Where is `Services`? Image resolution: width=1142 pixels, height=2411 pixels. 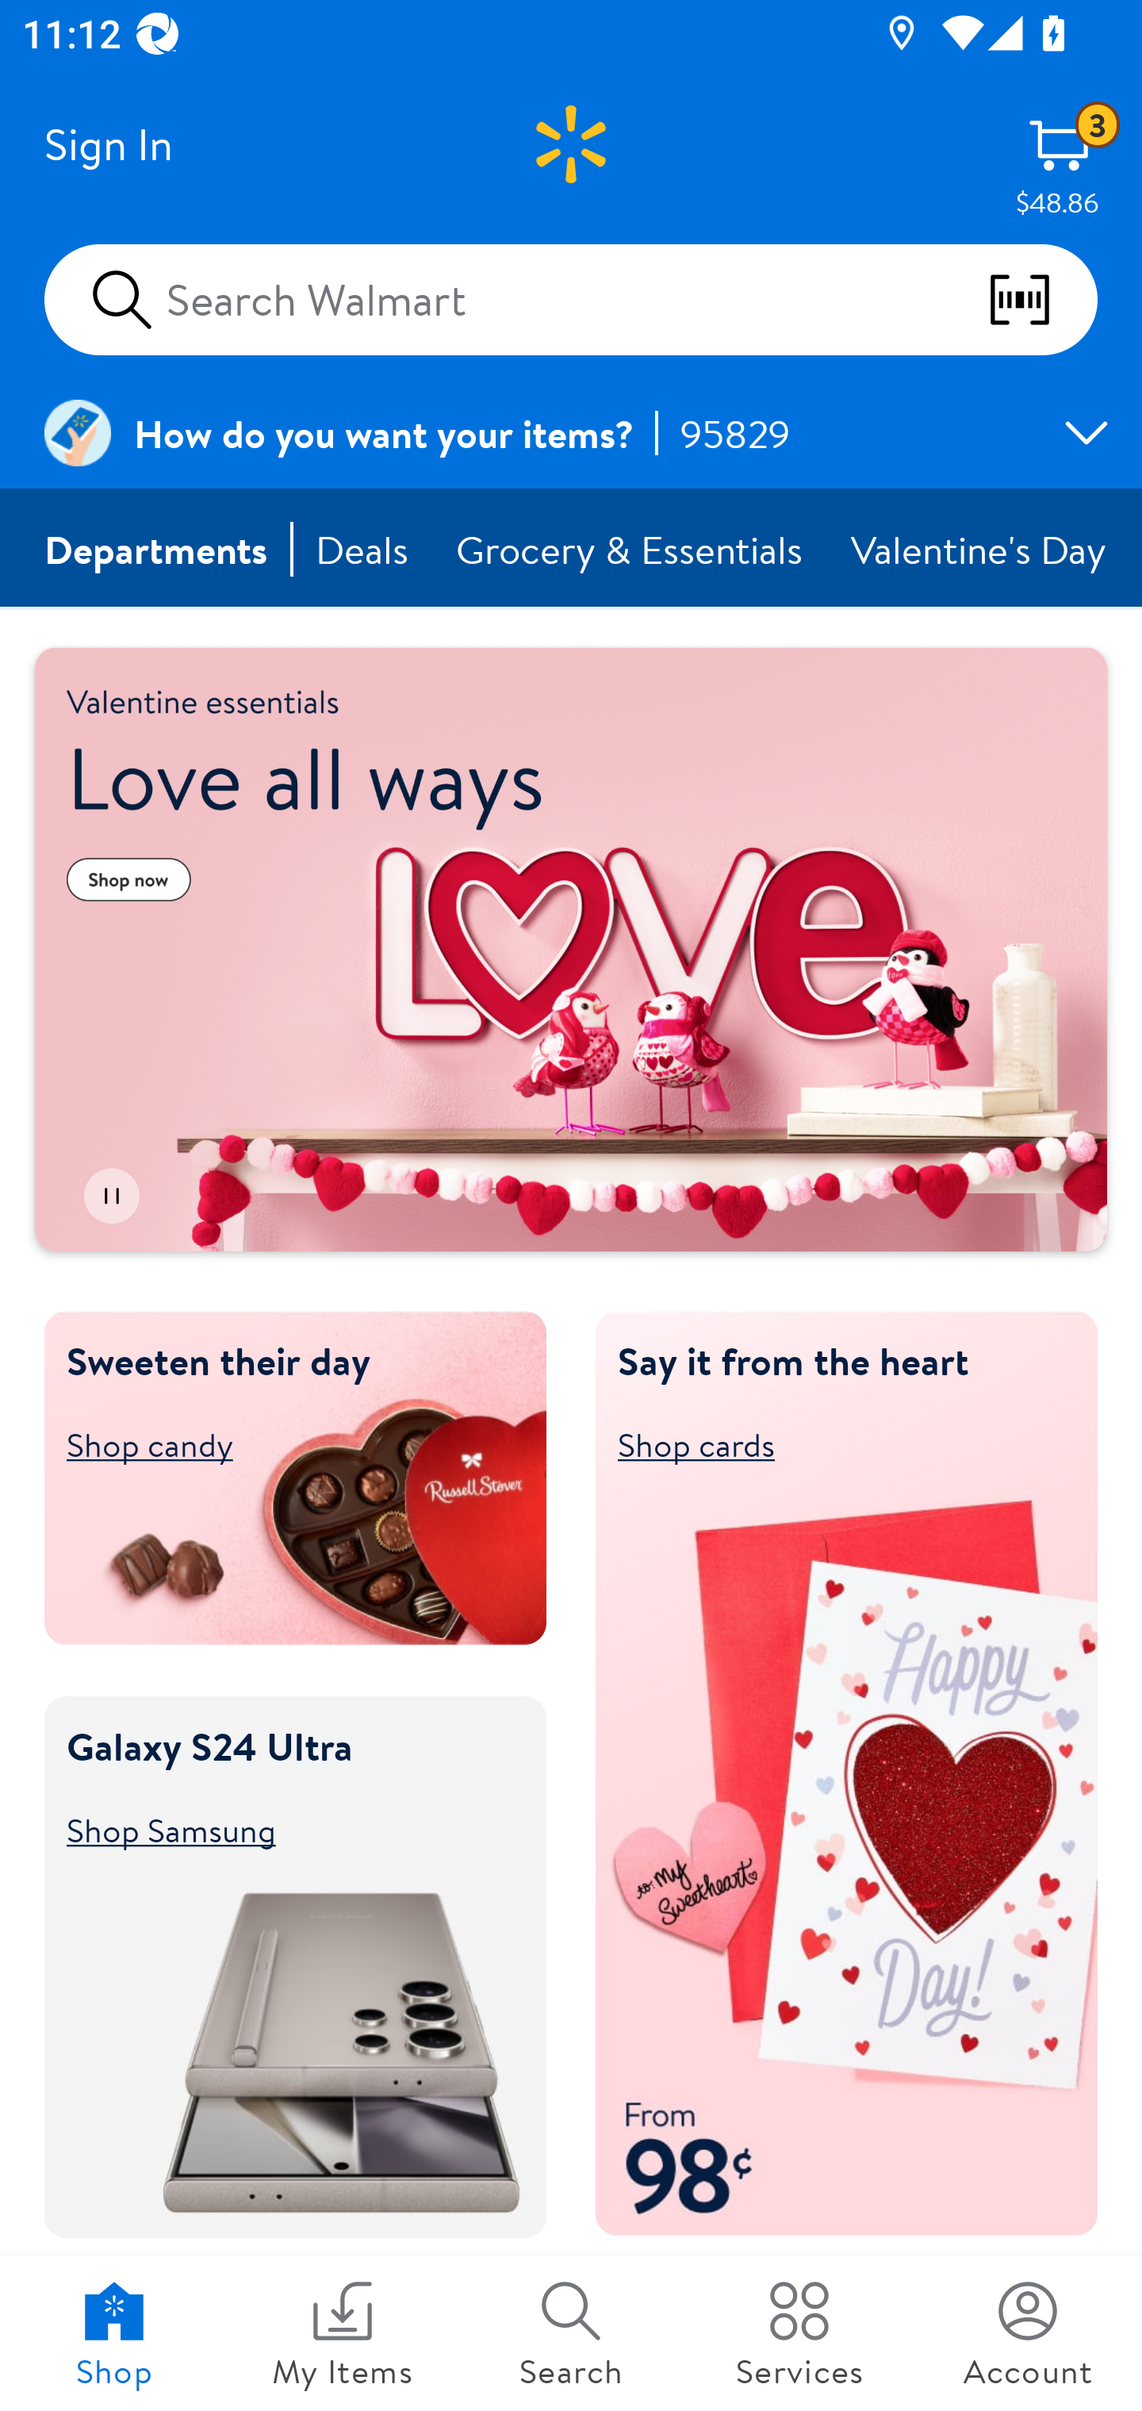 Services is located at coordinates (799, 2333).